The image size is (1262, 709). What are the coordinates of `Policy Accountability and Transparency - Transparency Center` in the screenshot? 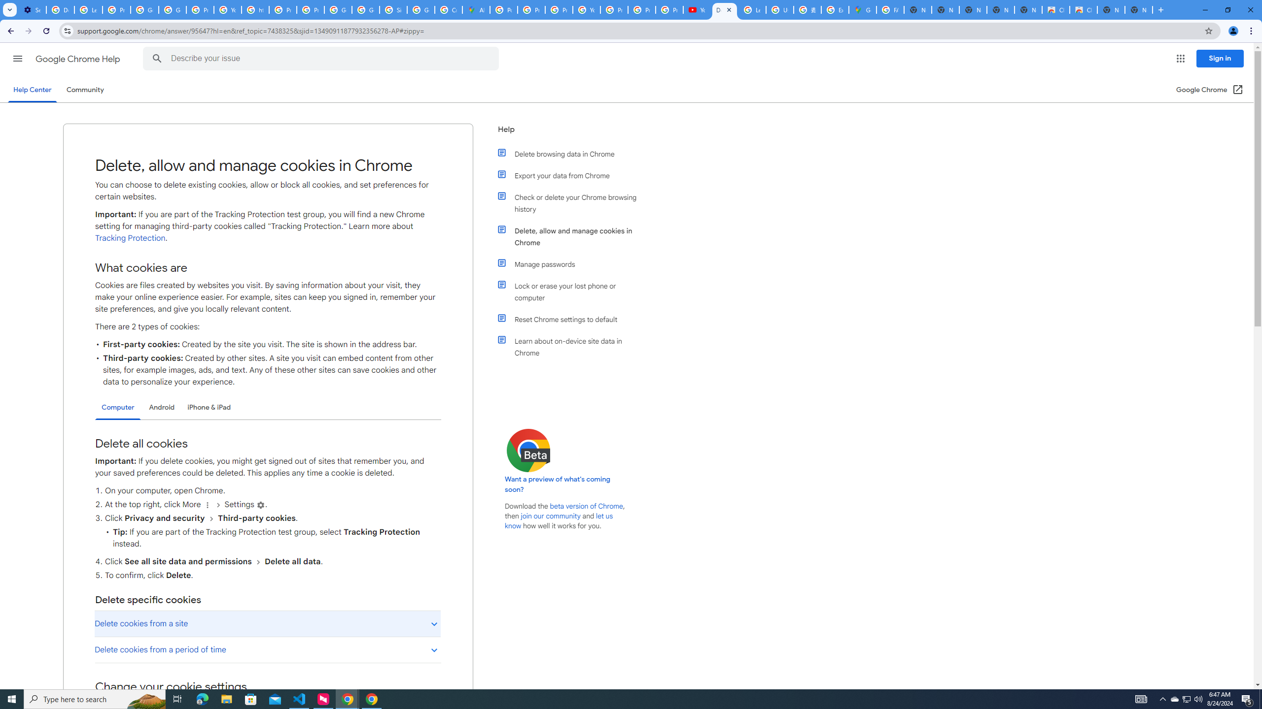 It's located at (504, 10).